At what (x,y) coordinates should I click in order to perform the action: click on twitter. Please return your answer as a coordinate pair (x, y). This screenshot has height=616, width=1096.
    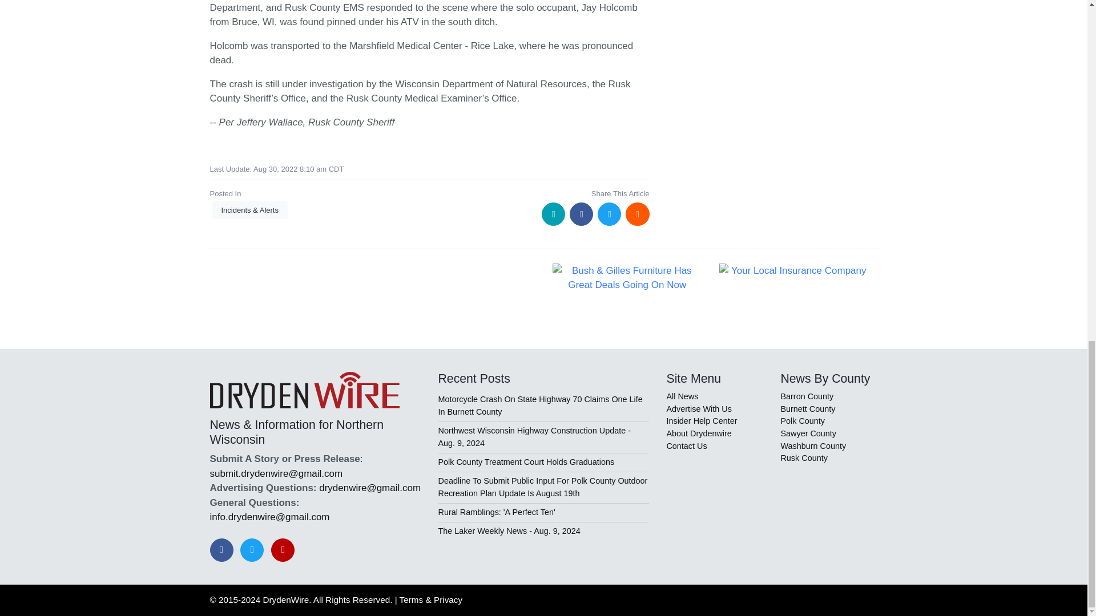
    Looking at the image, I should click on (609, 214).